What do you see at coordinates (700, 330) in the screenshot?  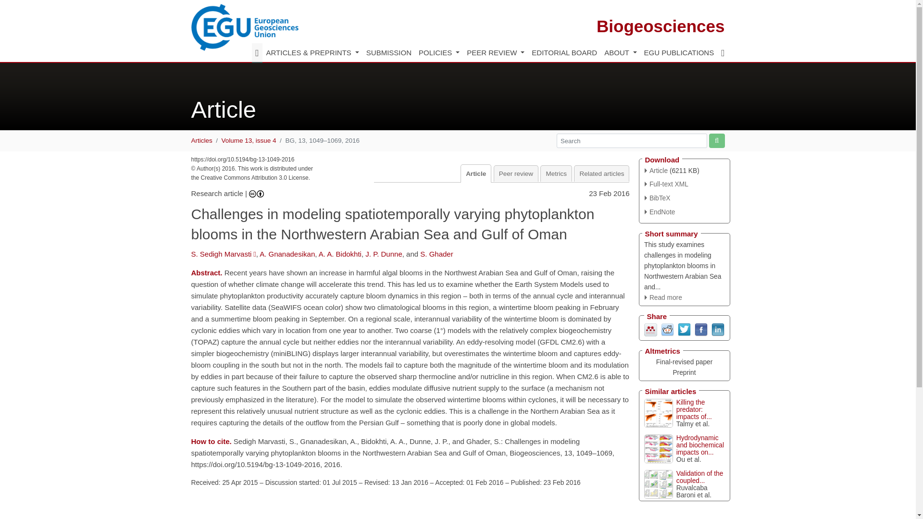 I see `Facebook` at bounding box center [700, 330].